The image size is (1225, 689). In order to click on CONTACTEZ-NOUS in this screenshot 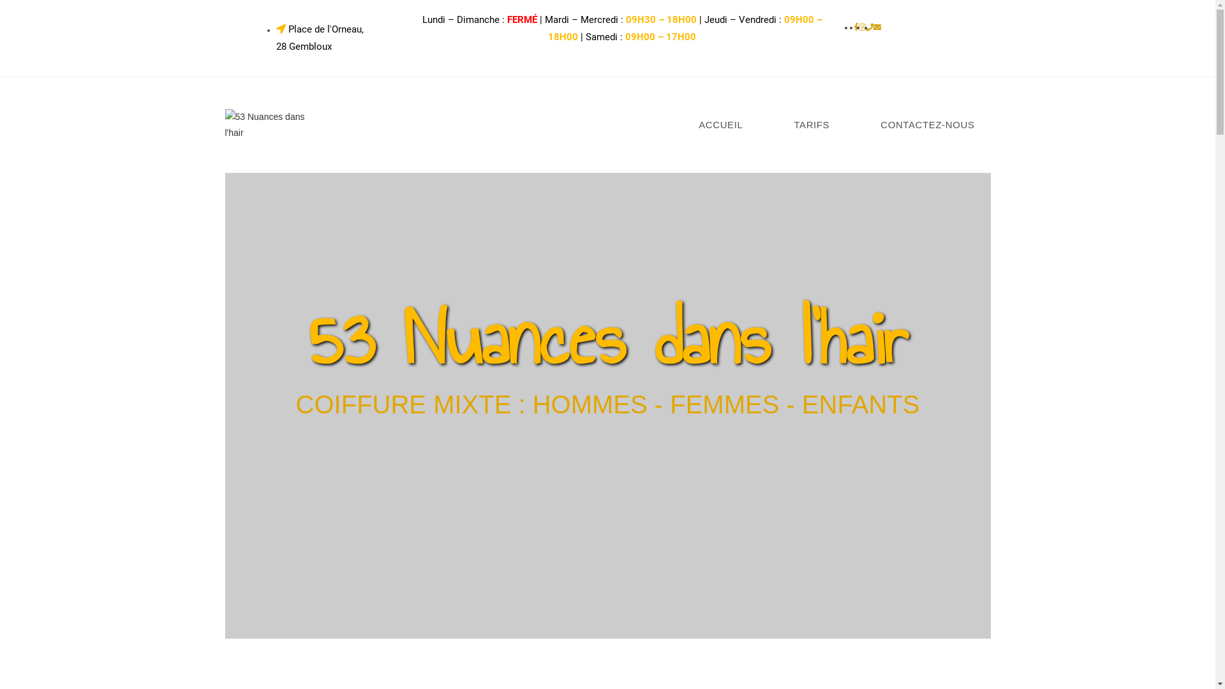, I will do `click(928, 125)`.